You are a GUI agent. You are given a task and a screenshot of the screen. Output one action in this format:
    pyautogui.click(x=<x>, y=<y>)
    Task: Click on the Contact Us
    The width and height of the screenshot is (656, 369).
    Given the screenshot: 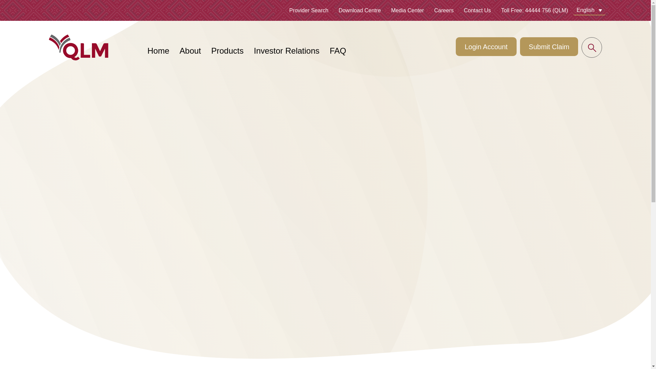 What is the action you would take?
    pyautogui.click(x=477, y=11)
    